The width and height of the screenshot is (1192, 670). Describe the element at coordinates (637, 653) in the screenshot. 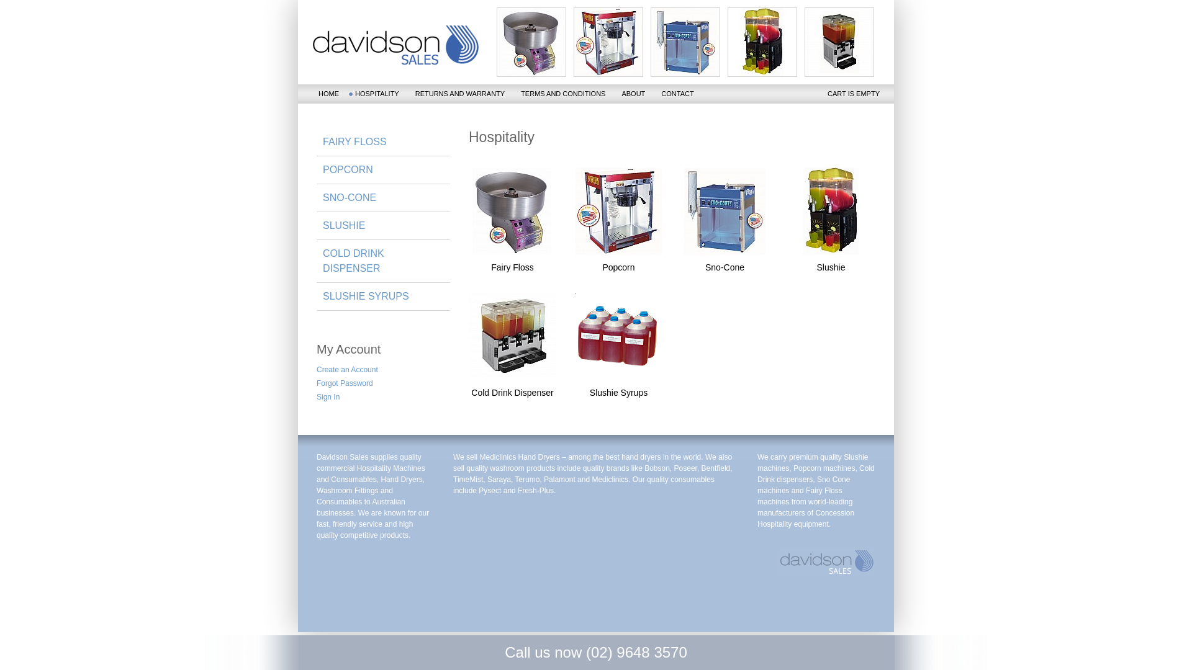

I see `(02) 9648 3570` at that location.